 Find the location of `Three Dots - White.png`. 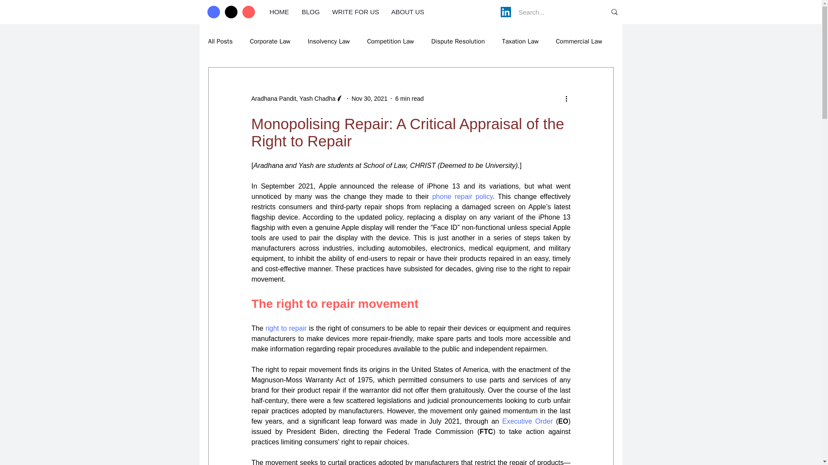

Three Dots - White.png is located at coordinates (231, 12).